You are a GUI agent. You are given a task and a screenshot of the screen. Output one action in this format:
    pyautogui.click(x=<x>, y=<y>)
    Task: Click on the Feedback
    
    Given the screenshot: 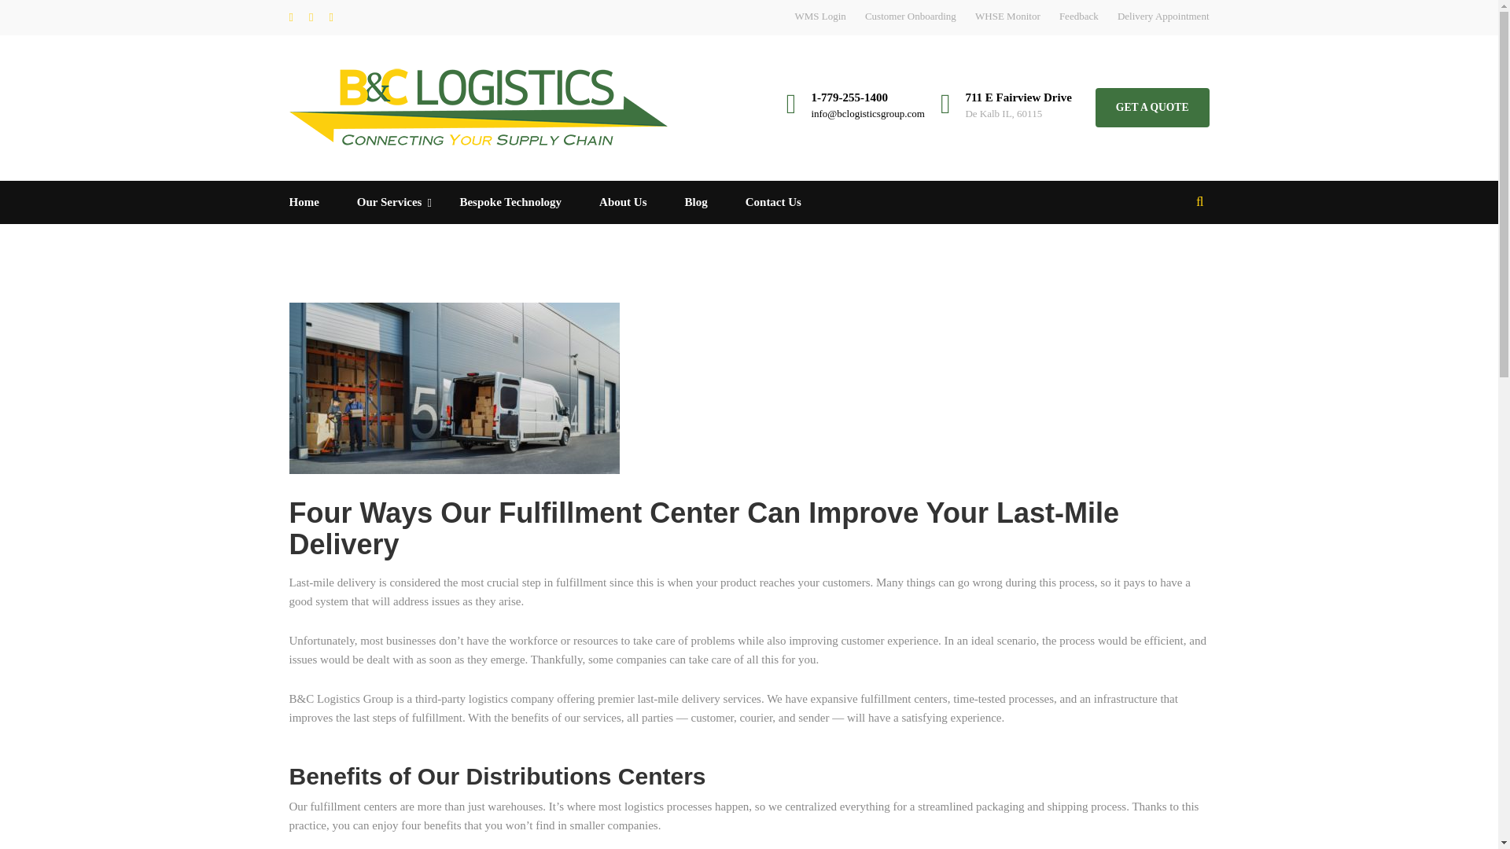 What is the action you would take?
    pyautogui.click(x=1079, y=16)
    